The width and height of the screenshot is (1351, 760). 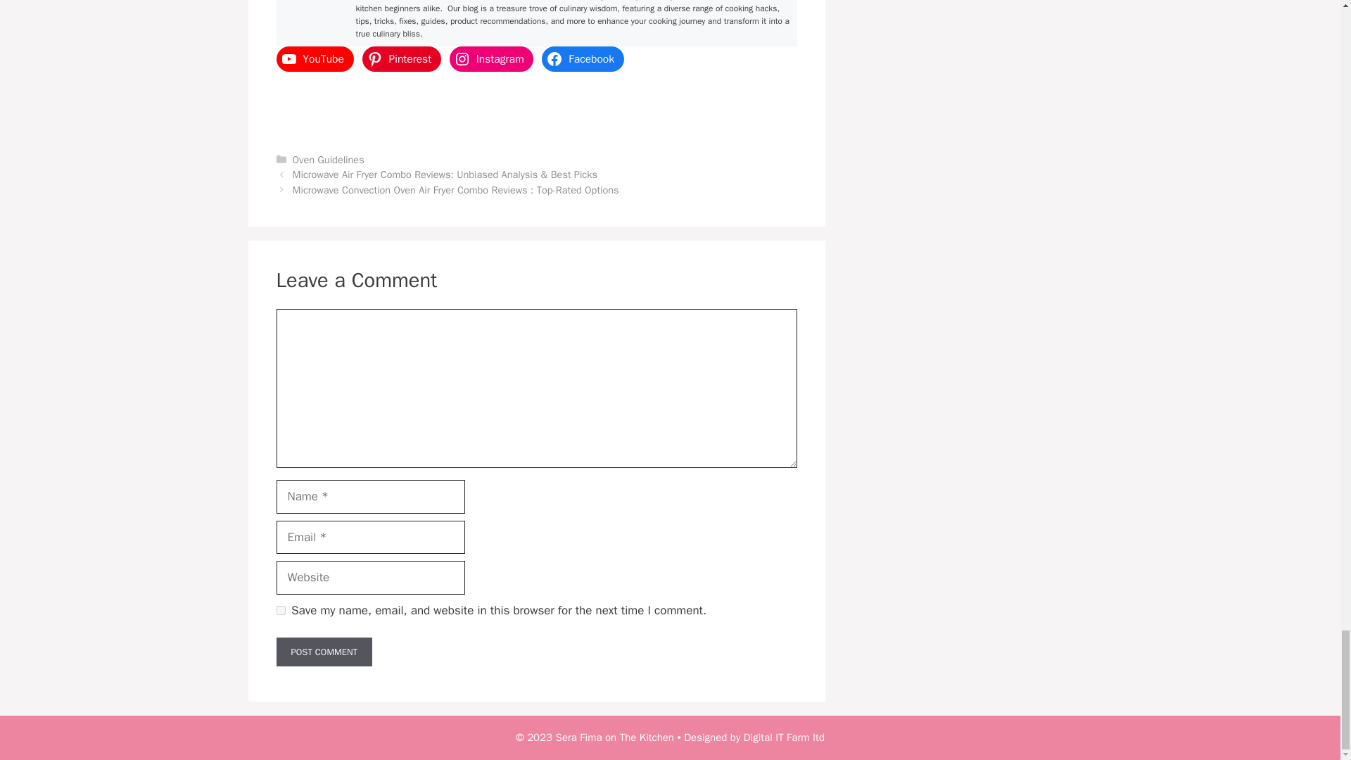 What do you see at coordinates (280, 609) in the screenshot?
I see `yes` at bounding box center [280, 609].